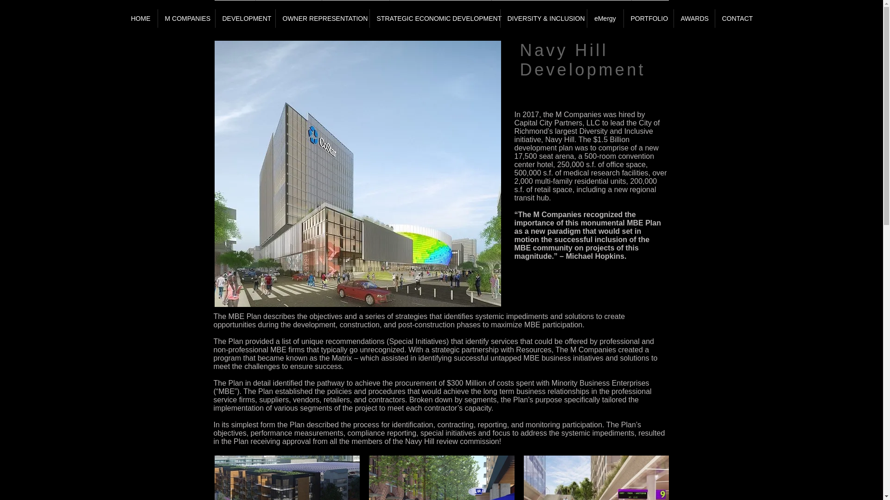 The image size is (890, 500). What do you see at coordinates (141, 19) in the screenshot?
I see `HOME` at bounding box center [141, 19].